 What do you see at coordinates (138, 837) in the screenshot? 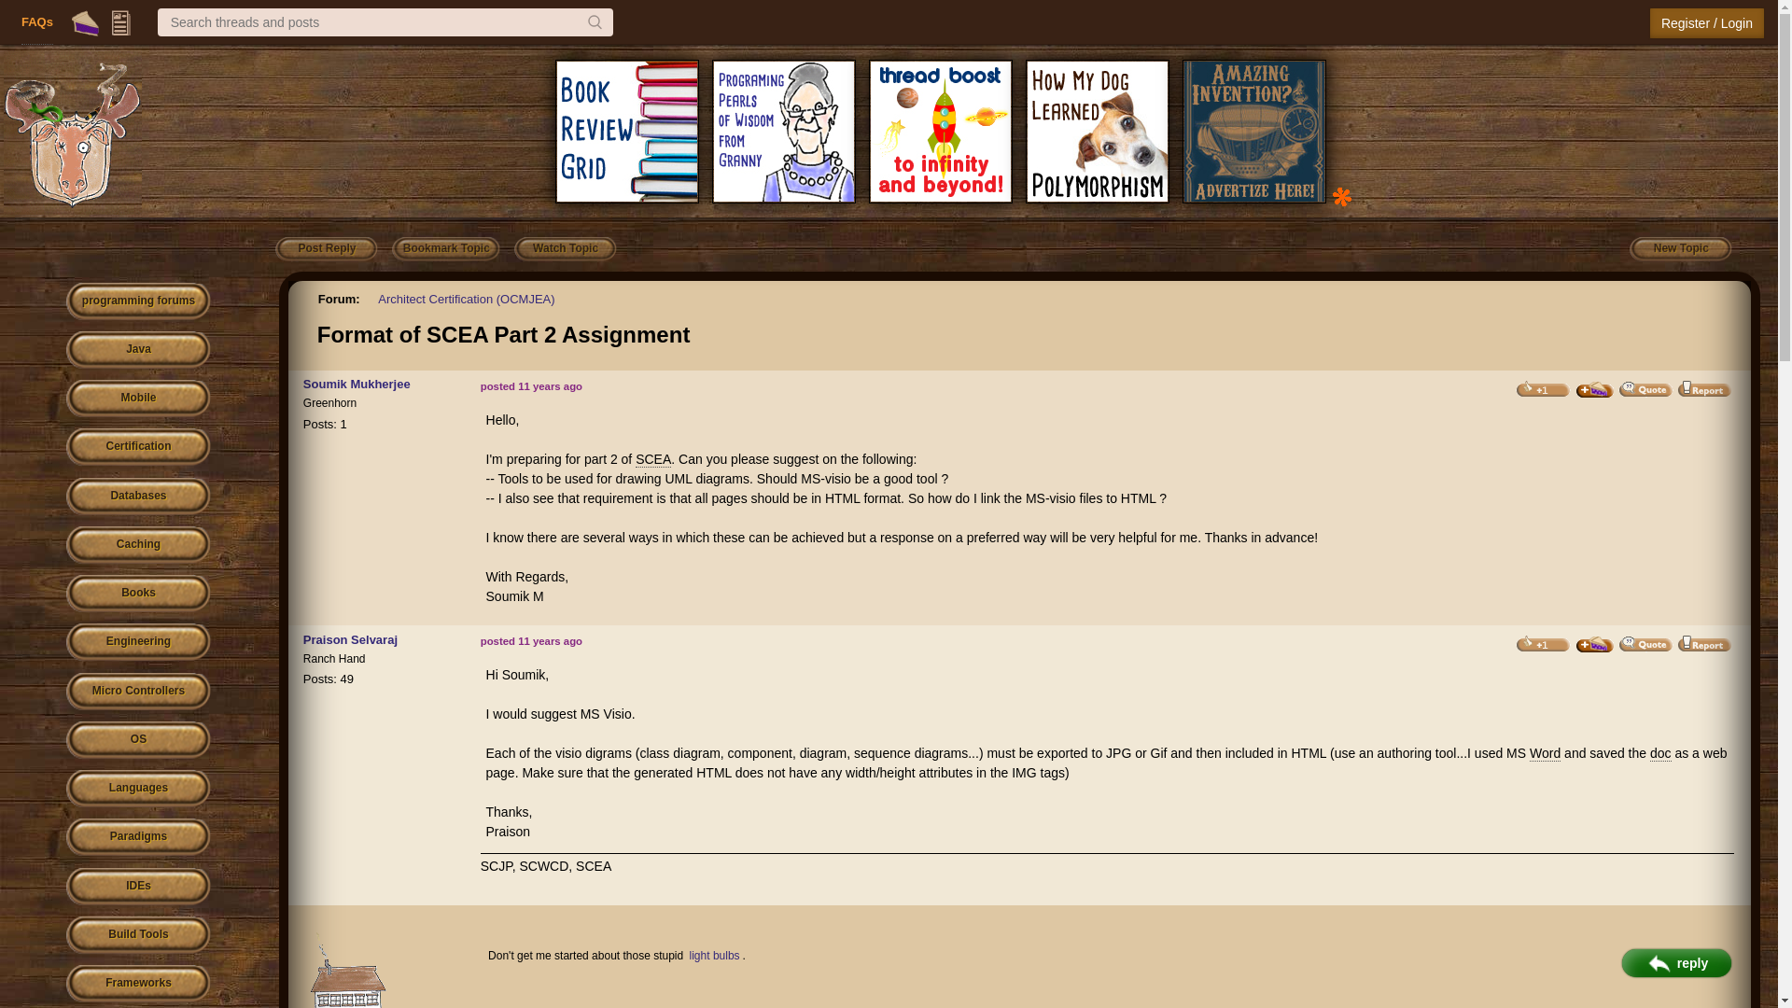
I see `Paradigms` at bounding box center [138, 837].